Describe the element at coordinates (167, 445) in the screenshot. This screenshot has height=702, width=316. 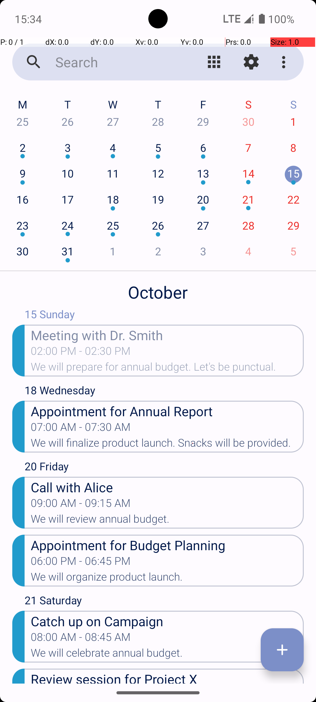
I see `We will finalize product launch. Snacks will be provided.` at that location.